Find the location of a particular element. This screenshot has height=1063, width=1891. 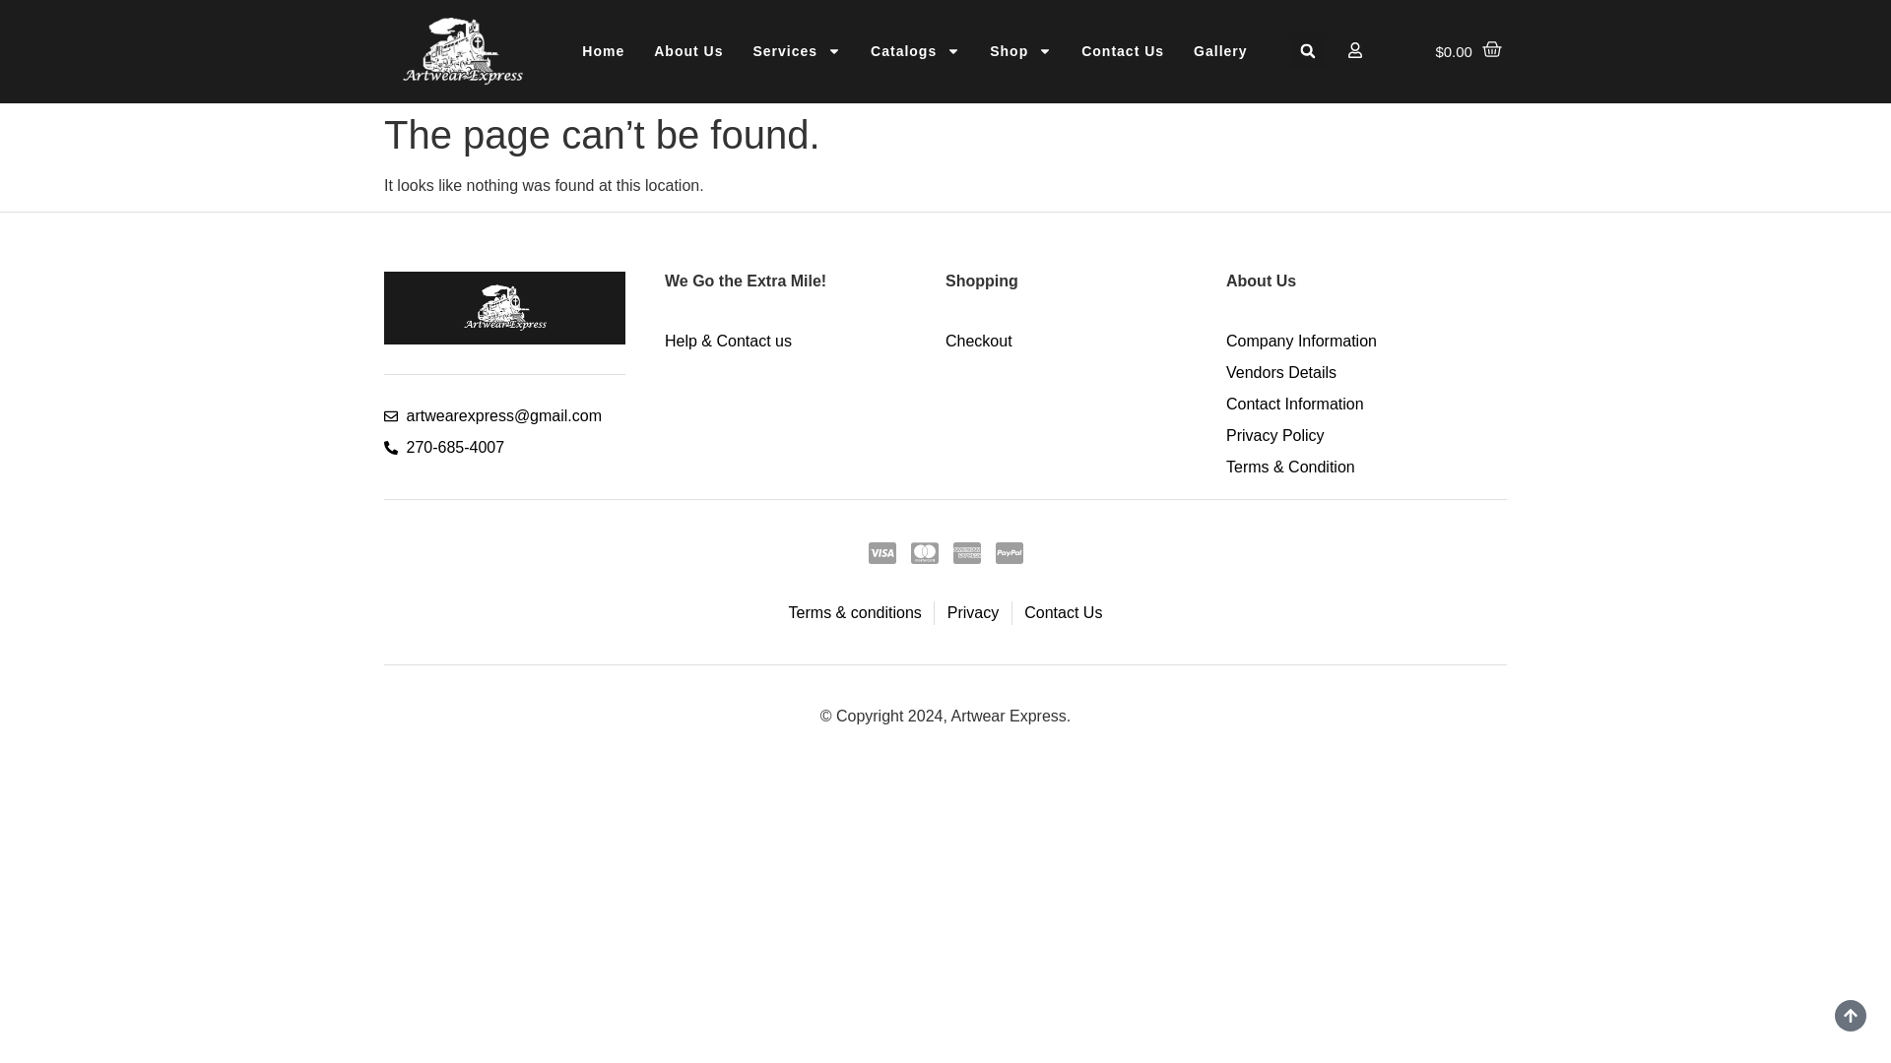

Catalogs is located at coordinates (916, 51).